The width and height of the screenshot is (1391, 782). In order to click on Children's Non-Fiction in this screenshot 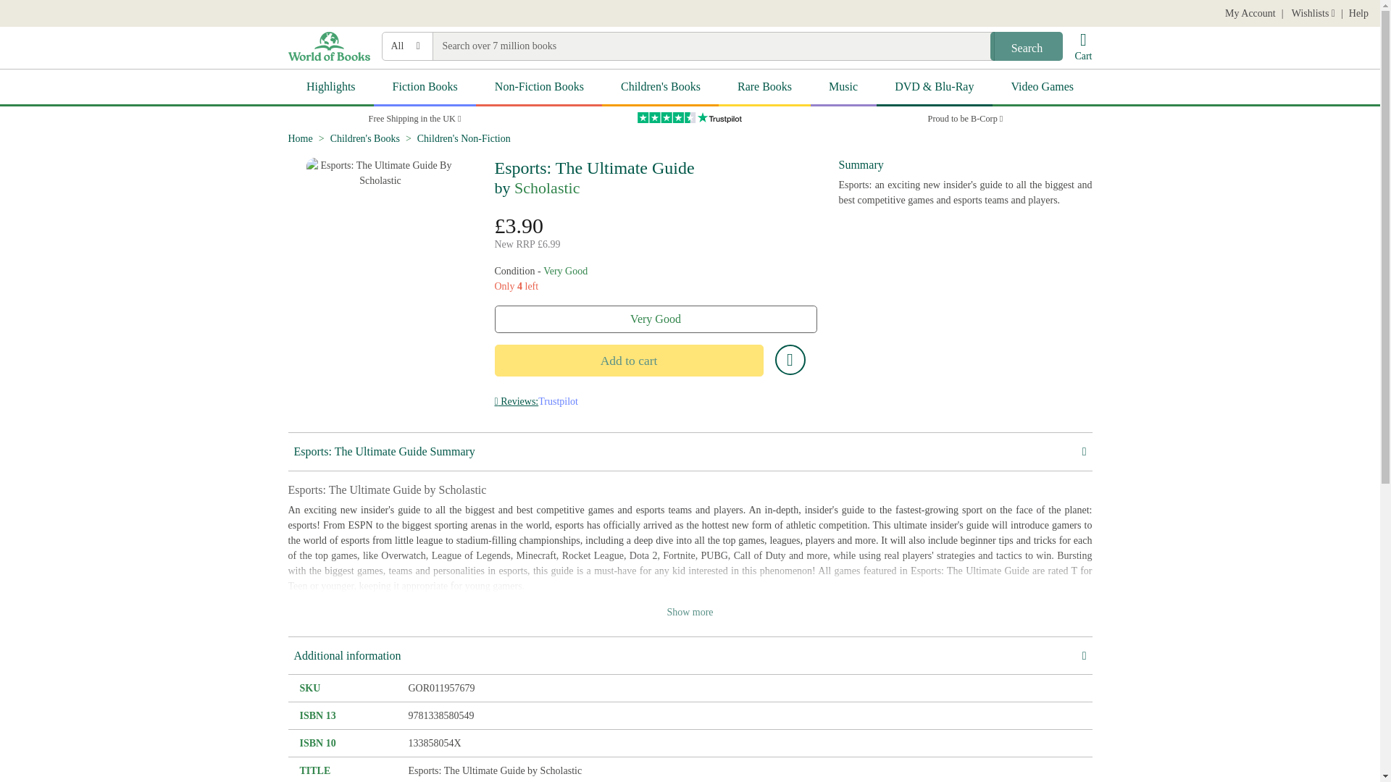, I will do `click(464, 138)`.